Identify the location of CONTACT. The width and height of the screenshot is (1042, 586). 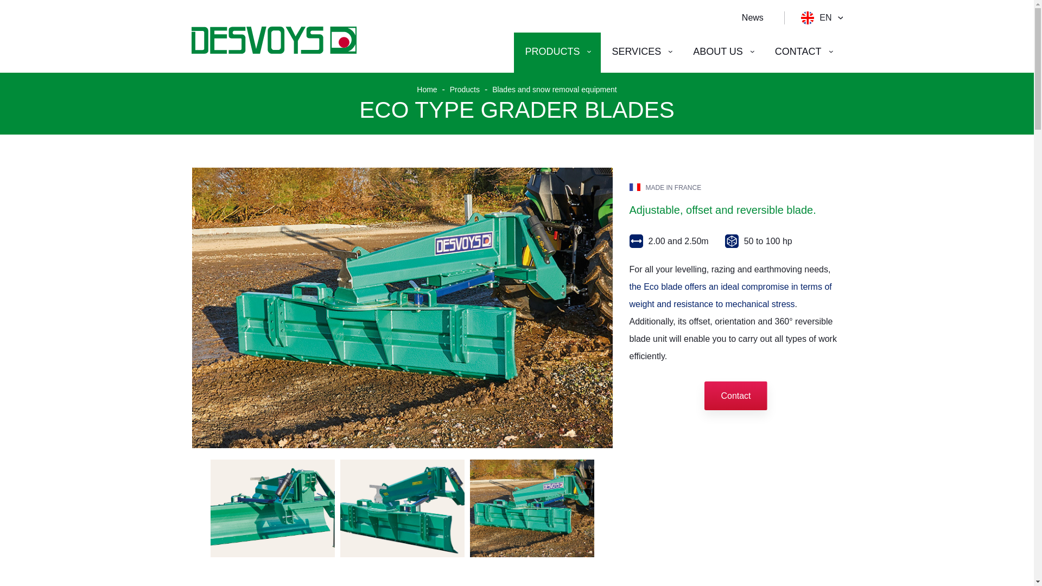
(803, 52).